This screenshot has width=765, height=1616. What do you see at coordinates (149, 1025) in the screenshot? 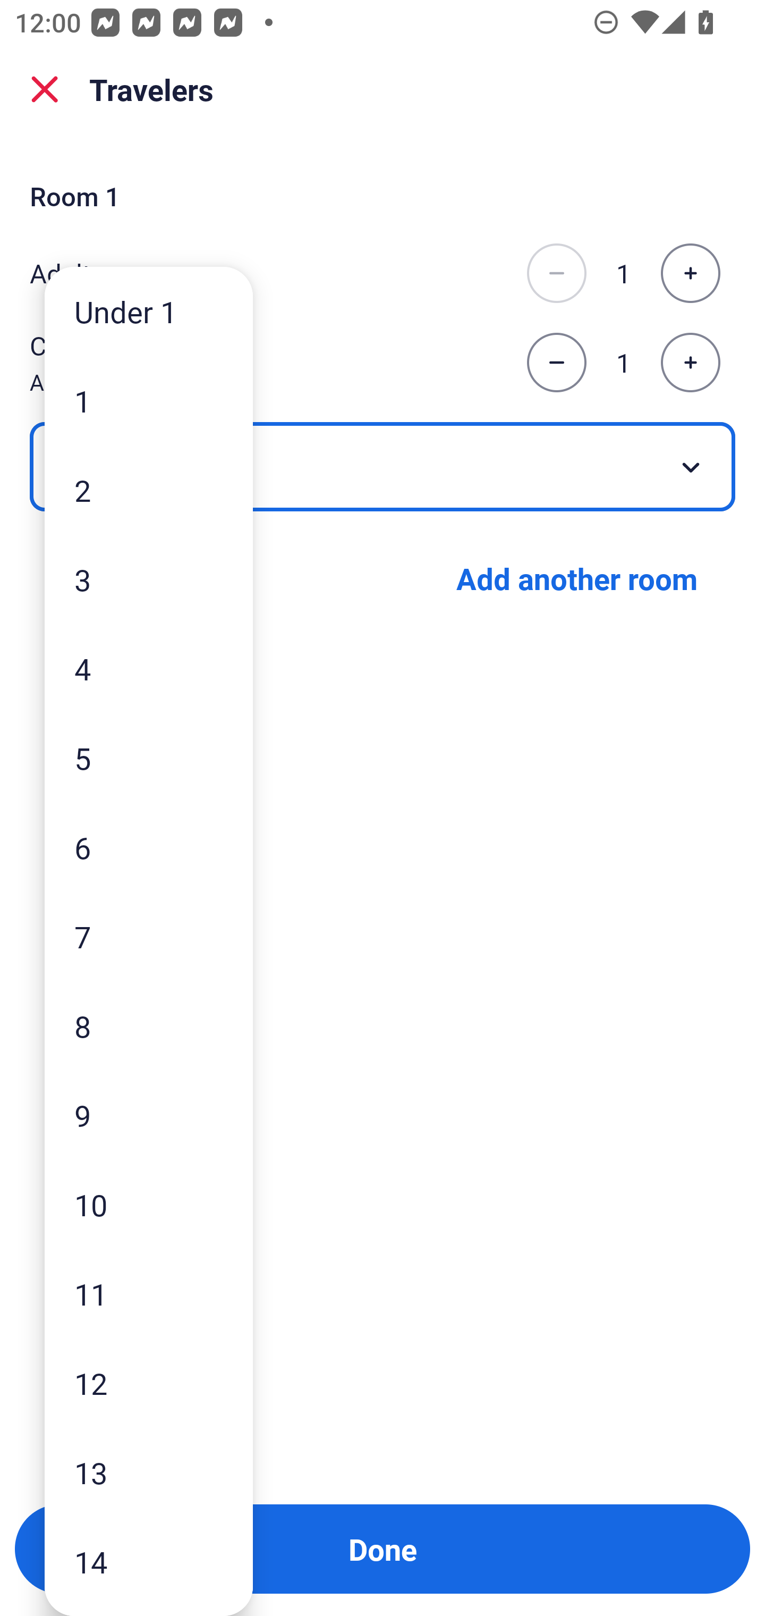
I see `8` at bounding box center [149, 1025].